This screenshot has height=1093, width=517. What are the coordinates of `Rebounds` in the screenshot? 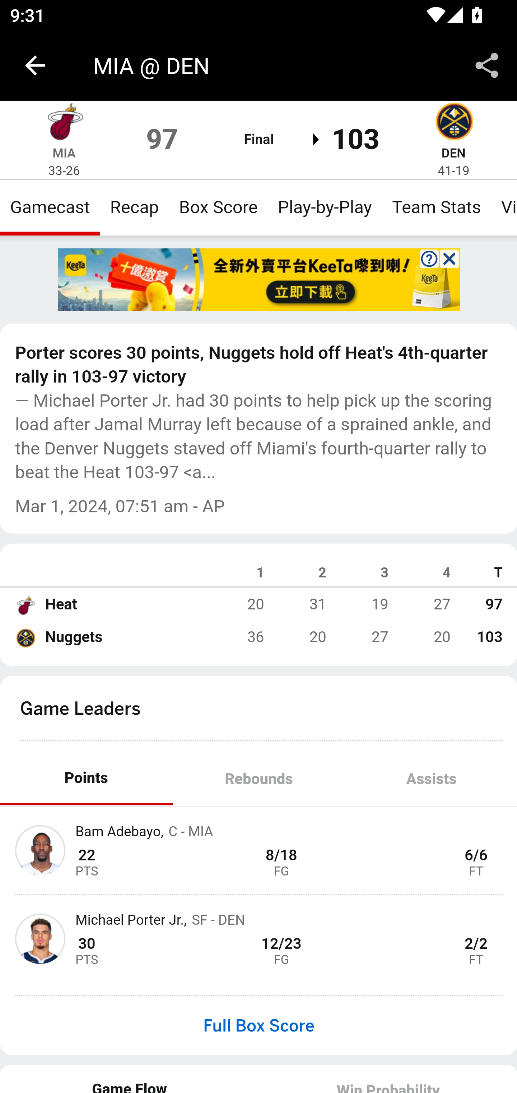 It's located at (258, 779).